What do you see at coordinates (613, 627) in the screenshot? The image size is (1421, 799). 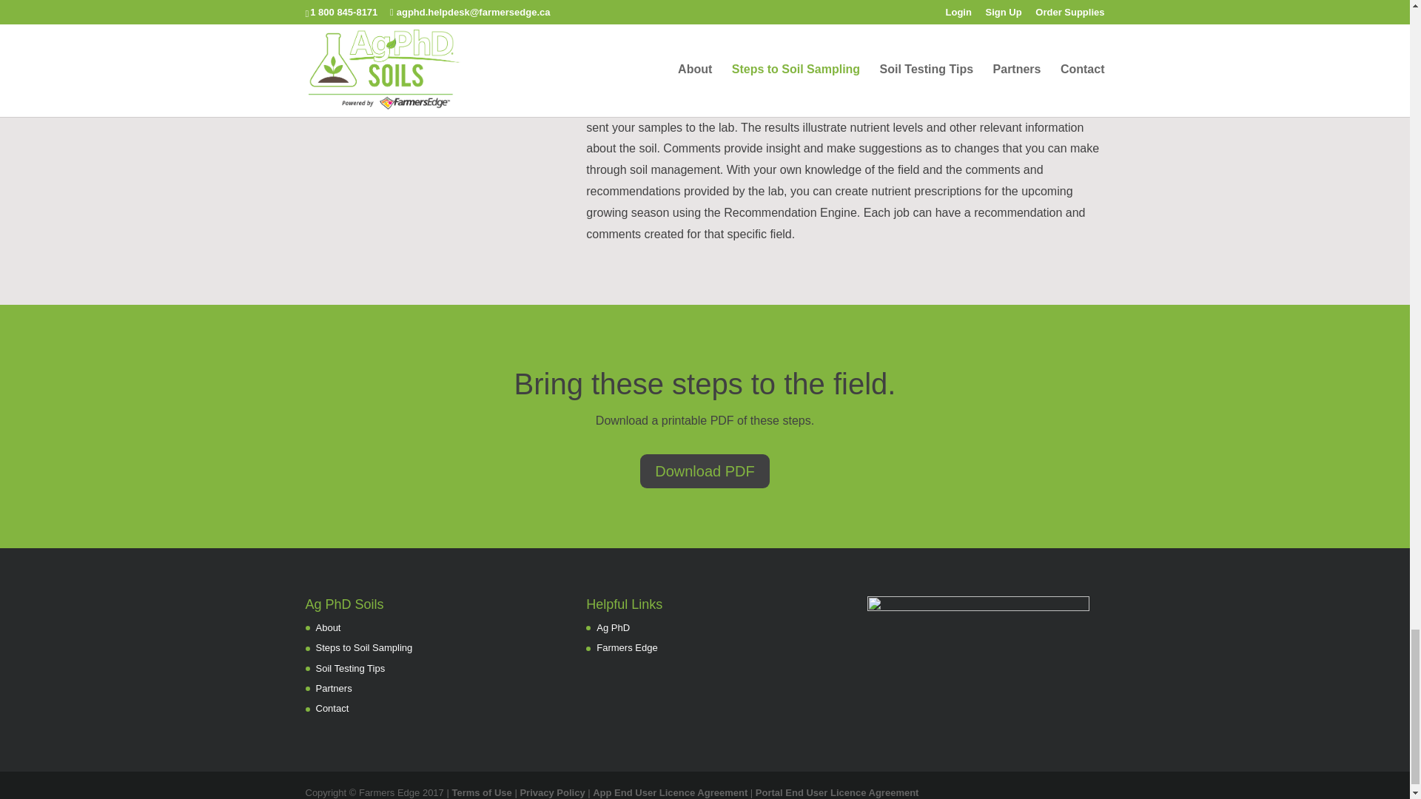 I see `Ag PhD` at bounding box center [613, 627].